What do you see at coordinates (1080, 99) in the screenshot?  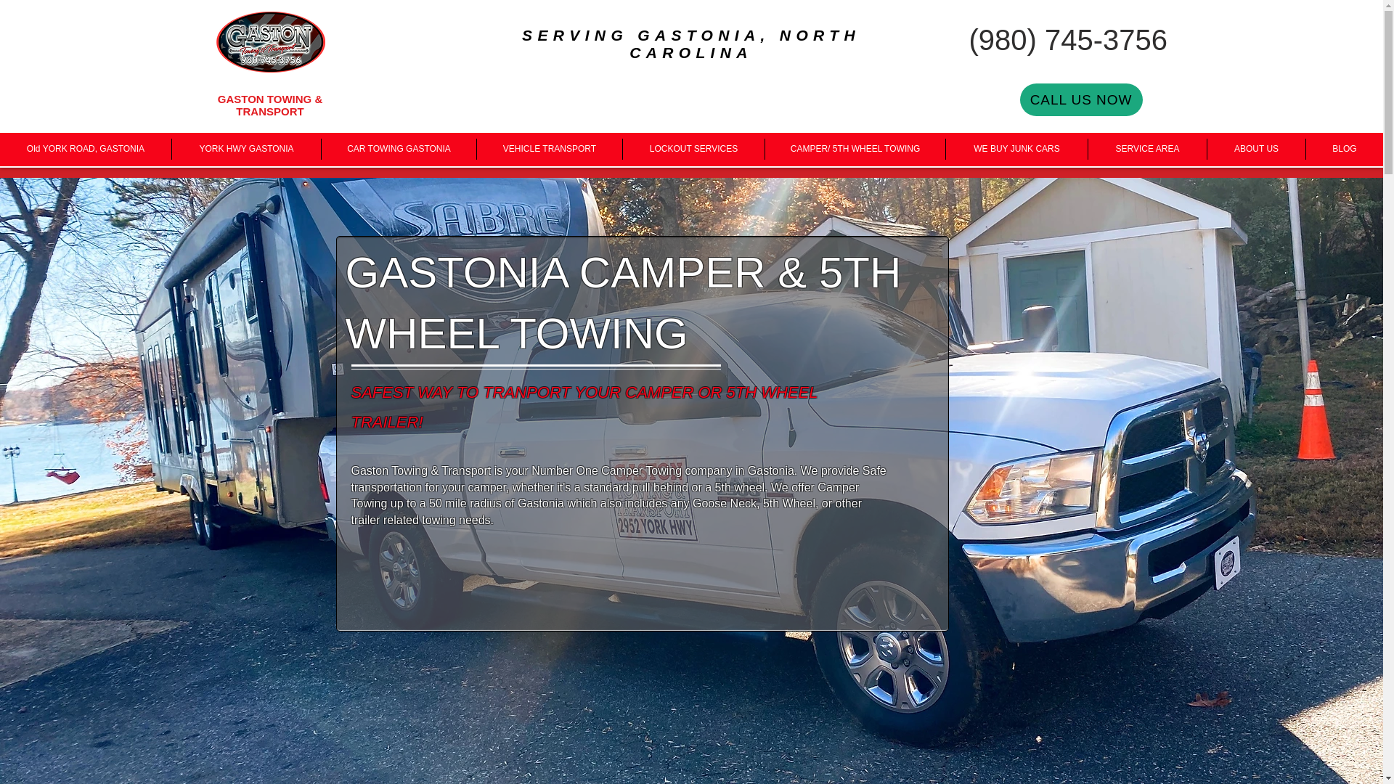 I see `CALL US NOW` at bounding box center [1080, 99].